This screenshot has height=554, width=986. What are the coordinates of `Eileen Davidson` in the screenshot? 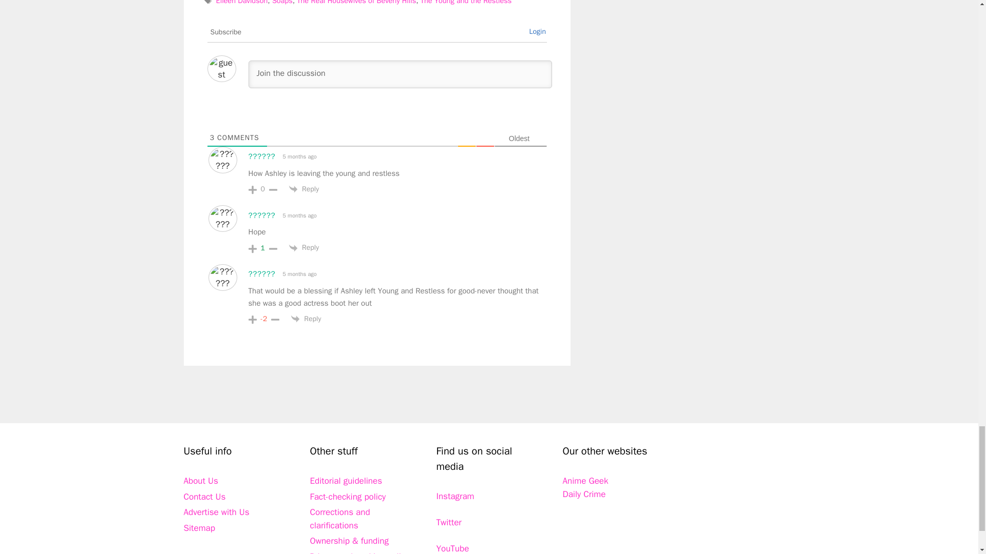 It's located at (242, 2).